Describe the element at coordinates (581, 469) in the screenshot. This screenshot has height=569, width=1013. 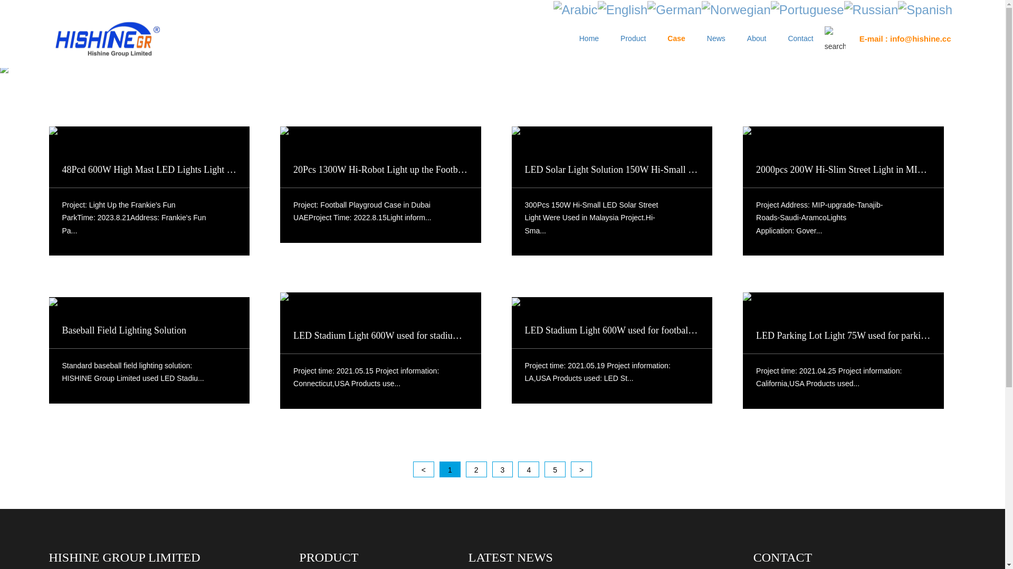
I see `>` at that location.